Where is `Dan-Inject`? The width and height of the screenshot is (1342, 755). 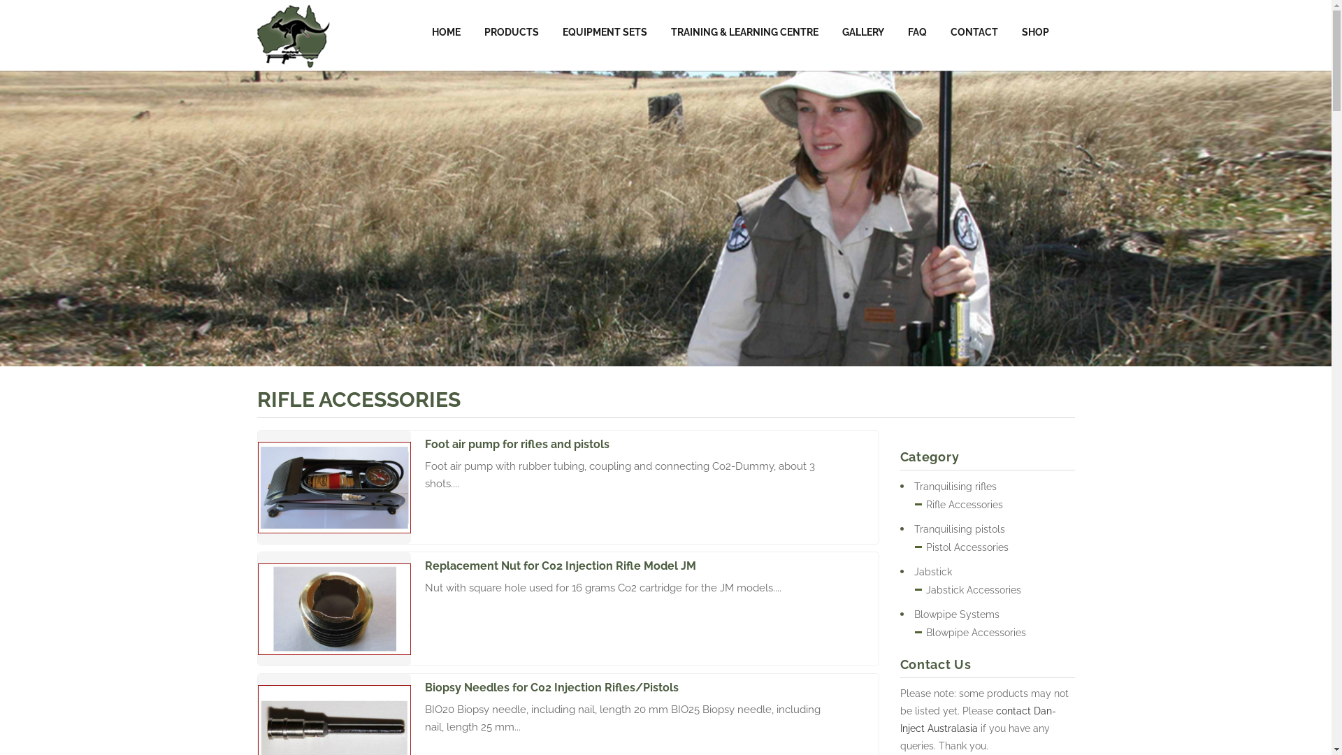
Dan-Inject is located at coordinates (294, 35).